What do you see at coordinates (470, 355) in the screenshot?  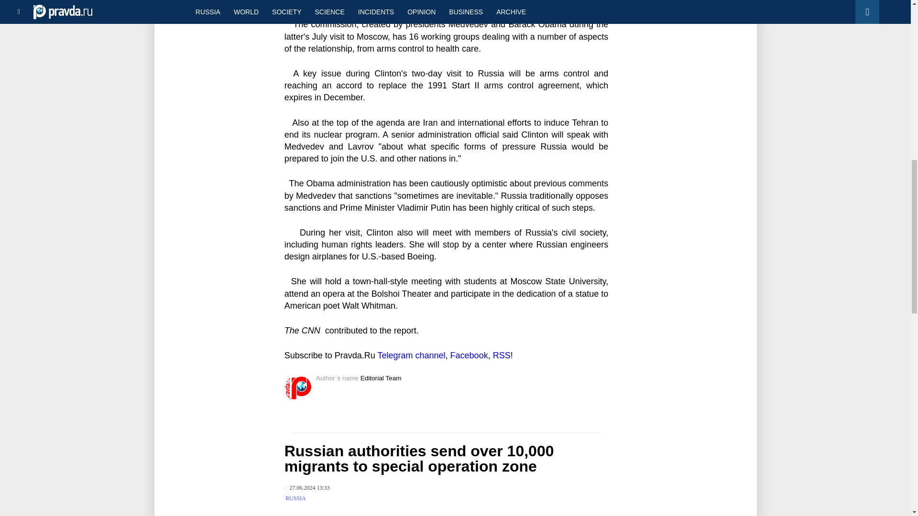 I see `Facebook` at bounding box center [470, 355].